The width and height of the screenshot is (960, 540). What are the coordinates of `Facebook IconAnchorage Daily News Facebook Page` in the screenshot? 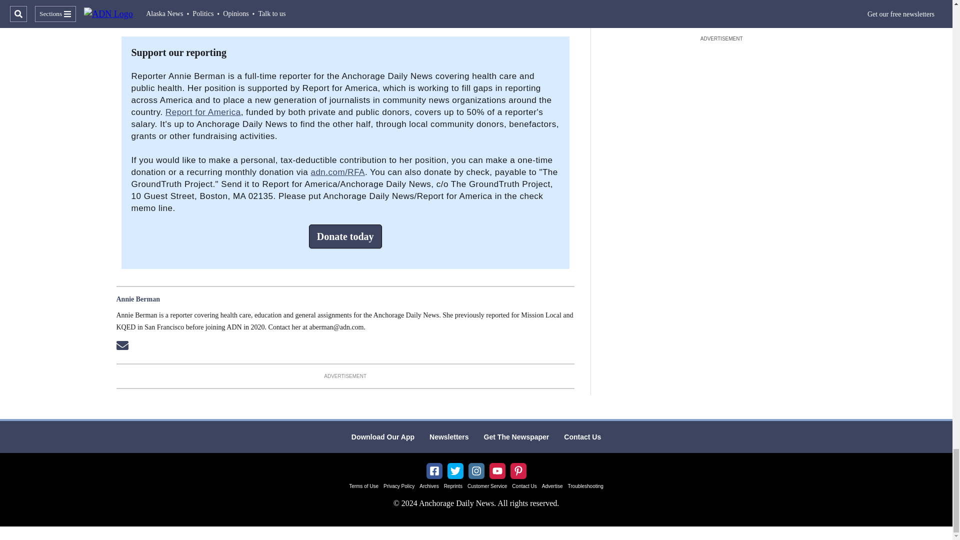 It's located at (434, 471).